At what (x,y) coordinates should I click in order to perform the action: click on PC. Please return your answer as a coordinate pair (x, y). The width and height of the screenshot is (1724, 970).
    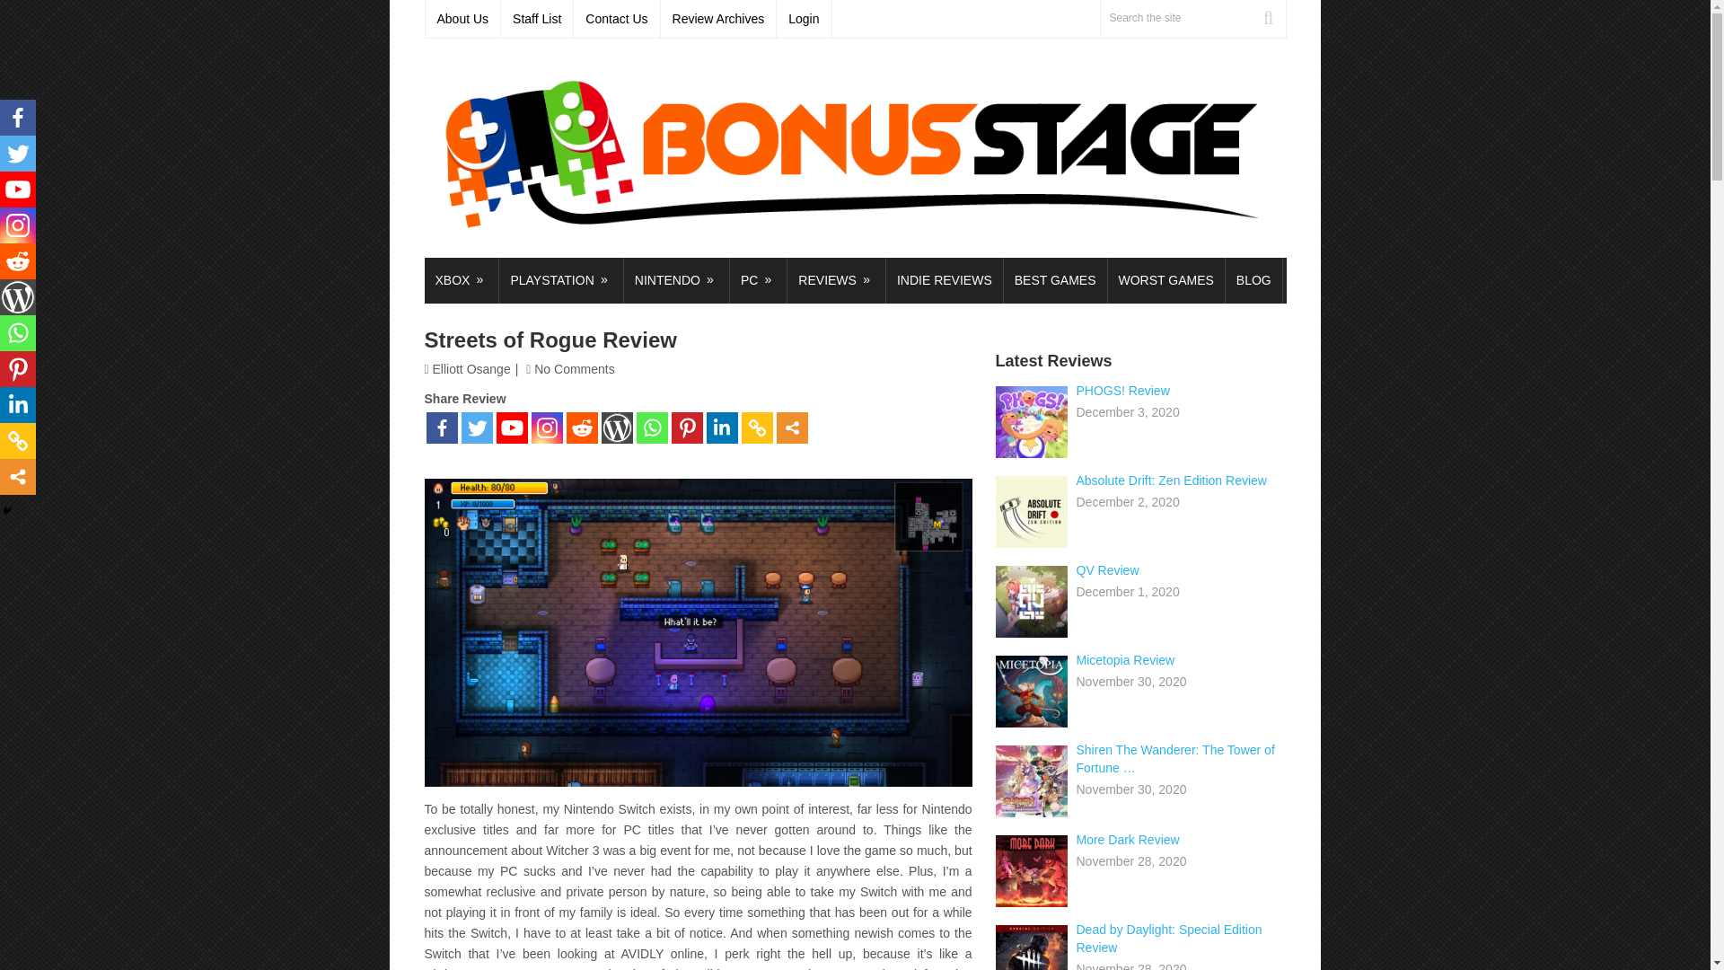
    Looking at the image, I should click on (758, 280).